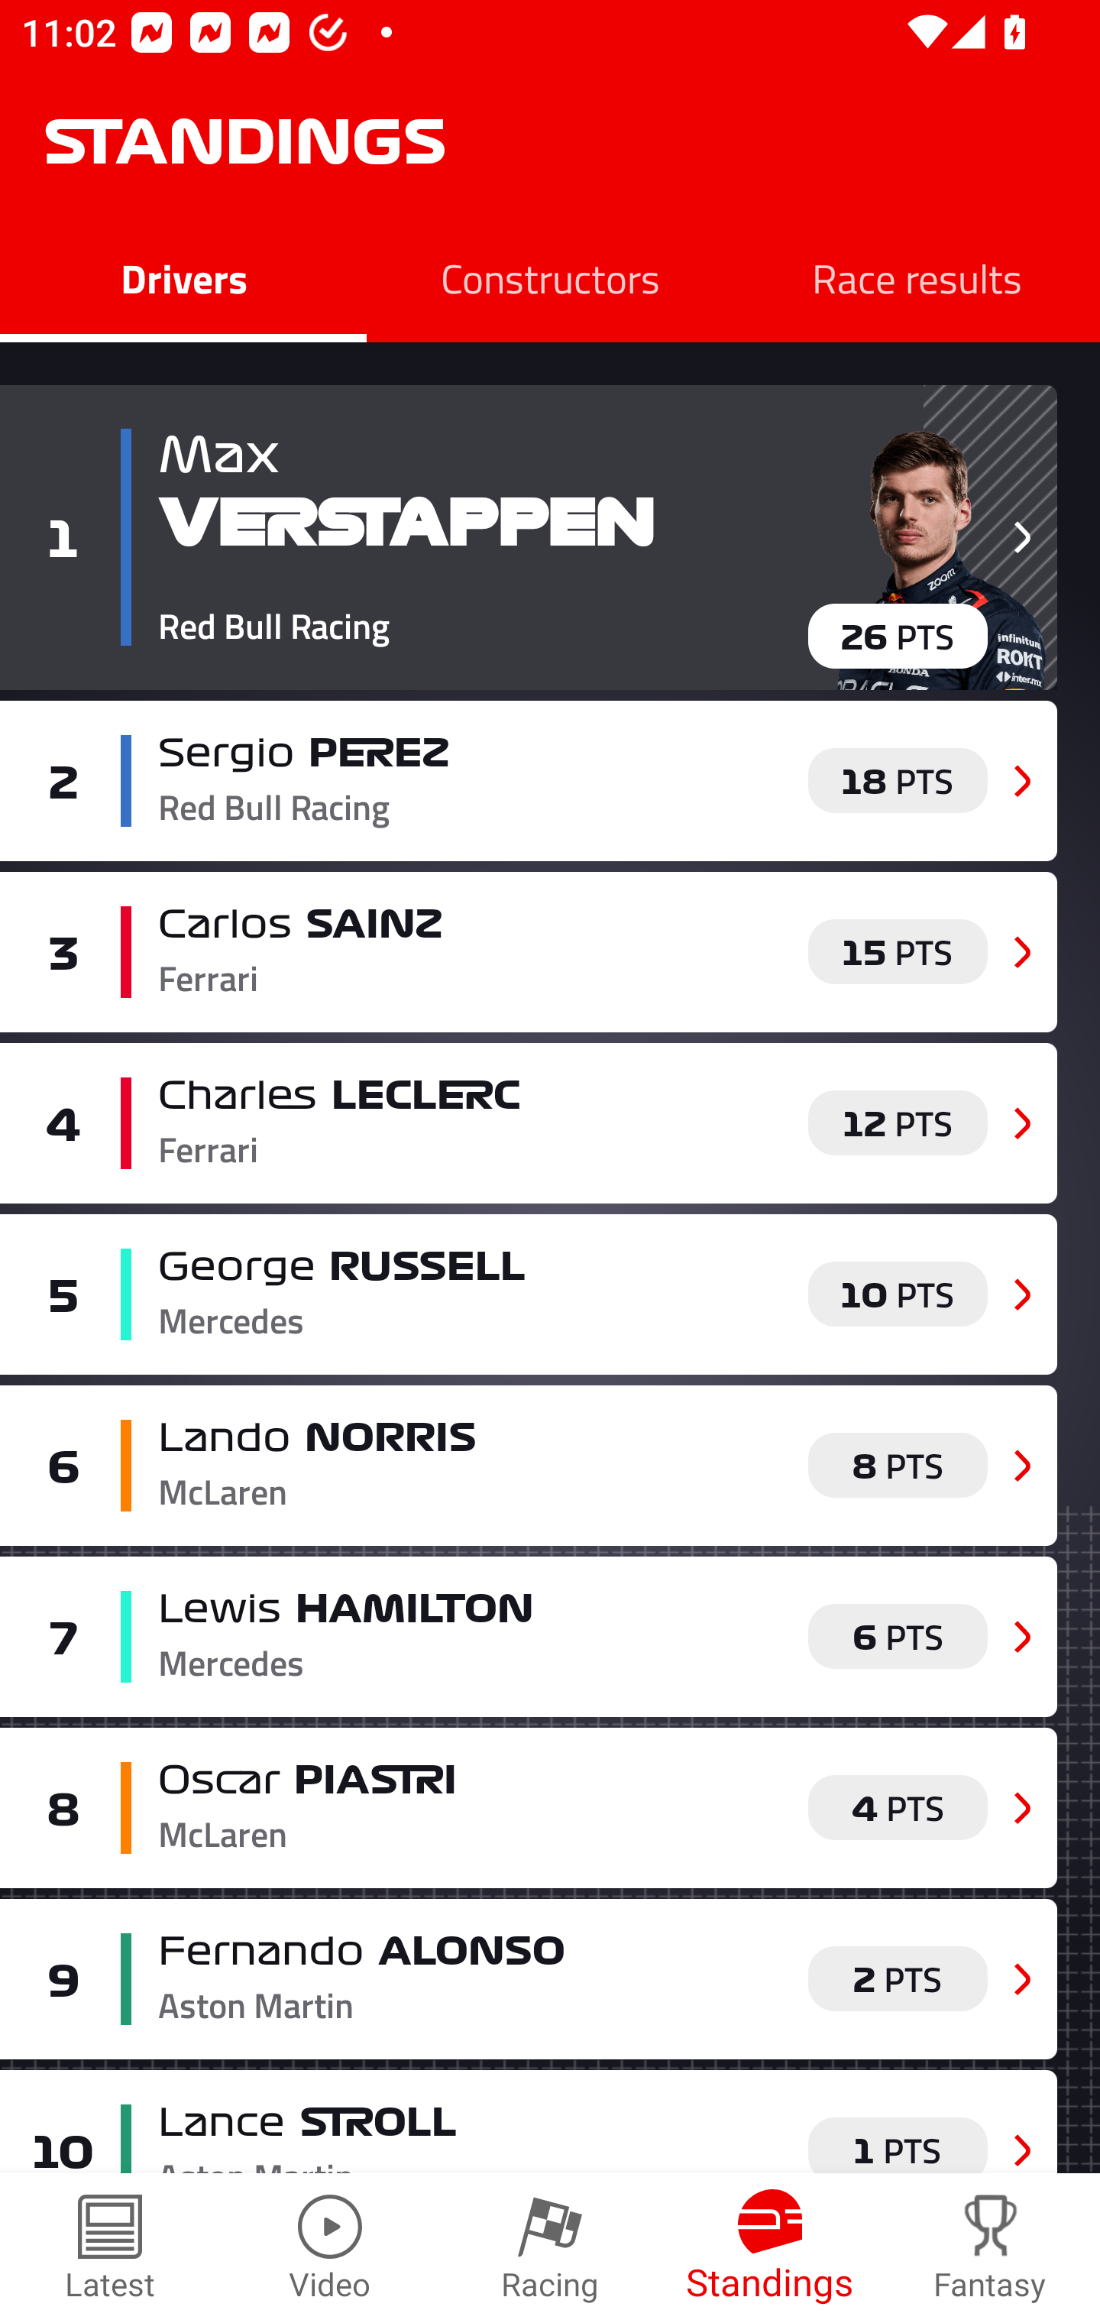  Describe the element at coordinates (917, 277) in the screenshot. I see `Race results` at that location.